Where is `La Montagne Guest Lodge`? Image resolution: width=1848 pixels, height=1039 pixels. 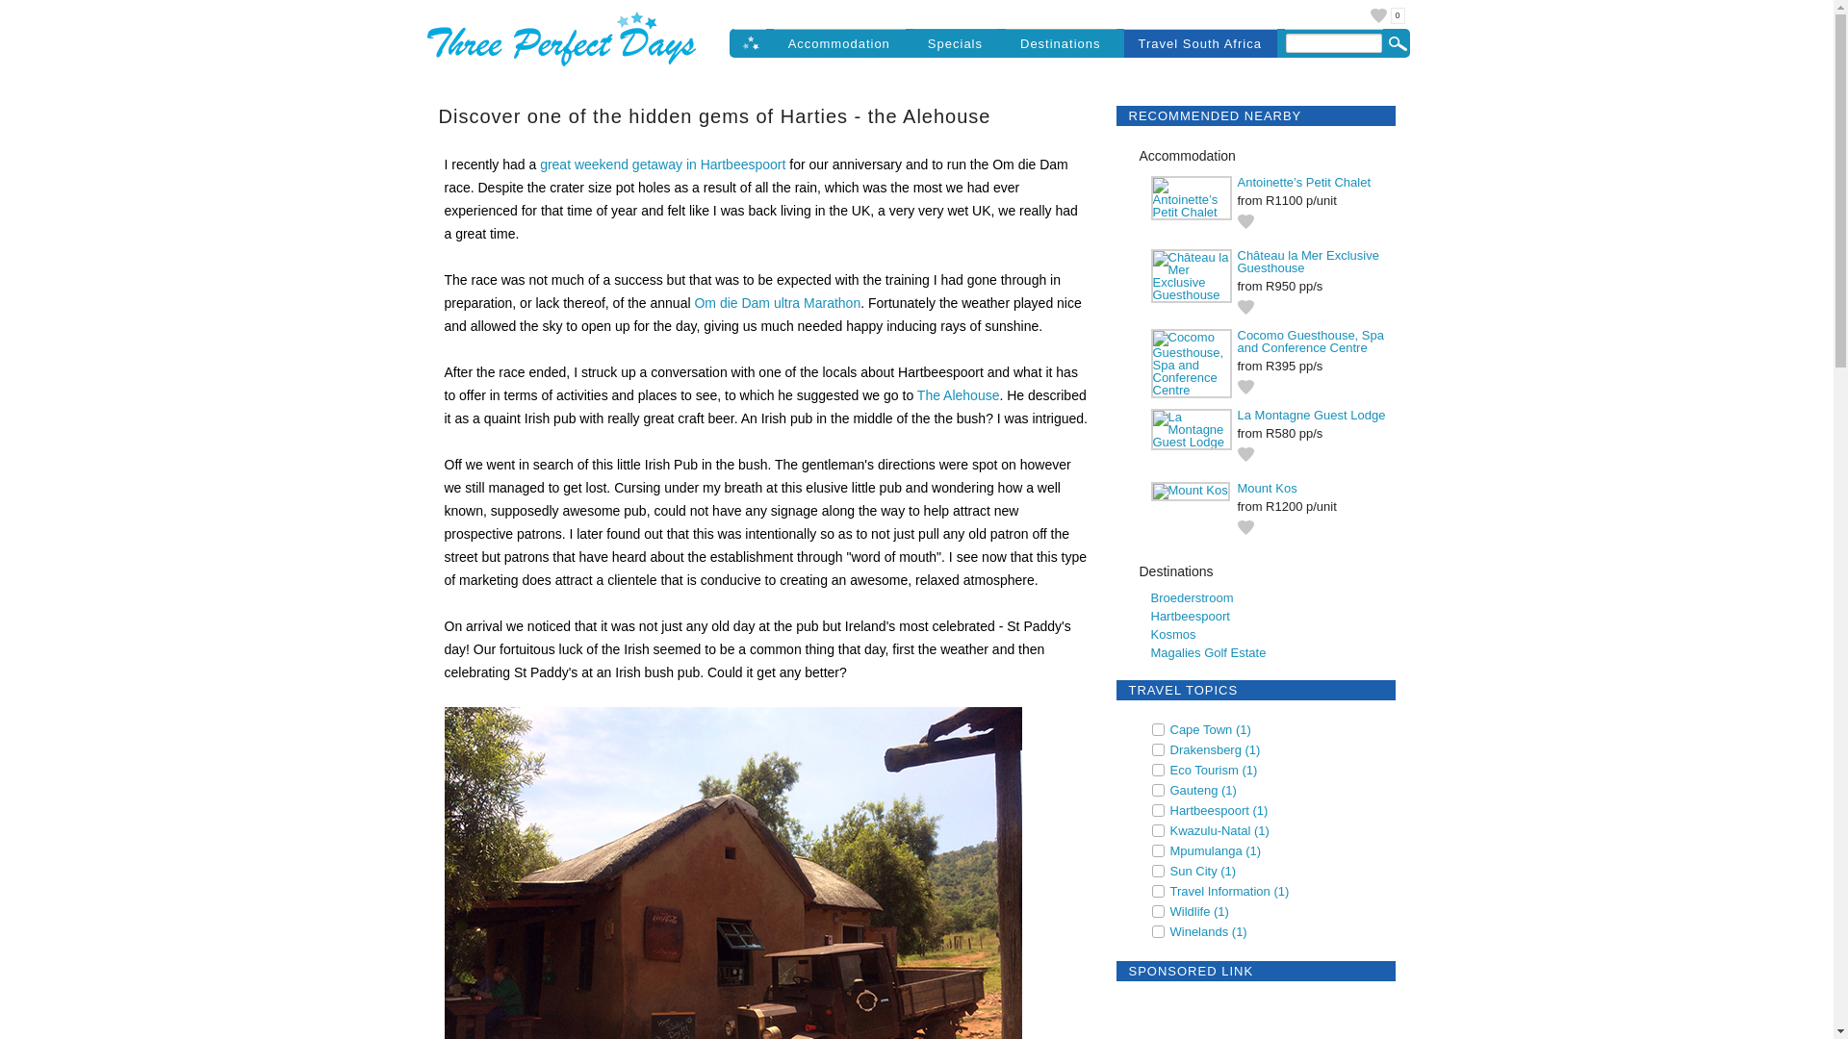
La Montagne Guest Lodge is located at coordinates (1312, 415).